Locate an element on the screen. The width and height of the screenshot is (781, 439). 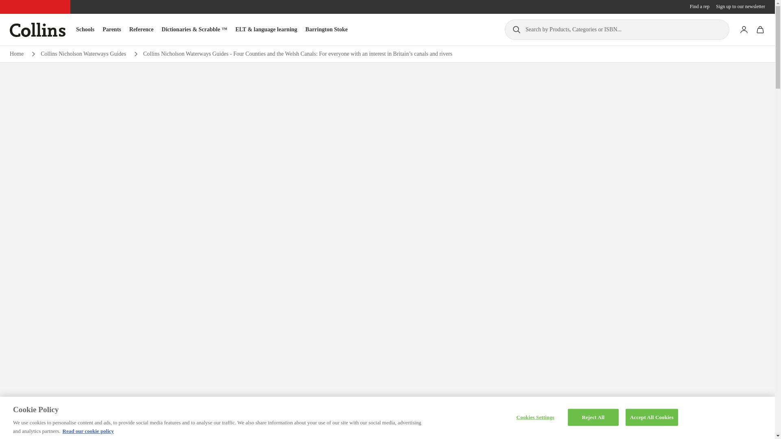
Home is located at coordinates (16, 54).